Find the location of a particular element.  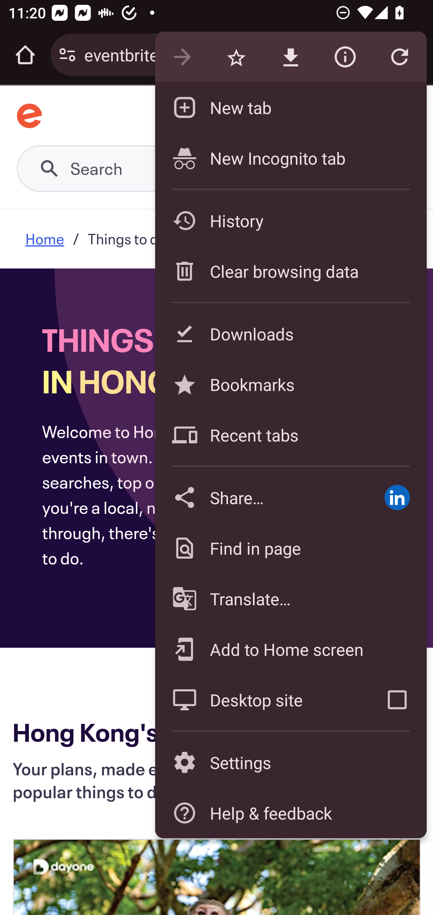

Share… is located at coordinates (261, 497).